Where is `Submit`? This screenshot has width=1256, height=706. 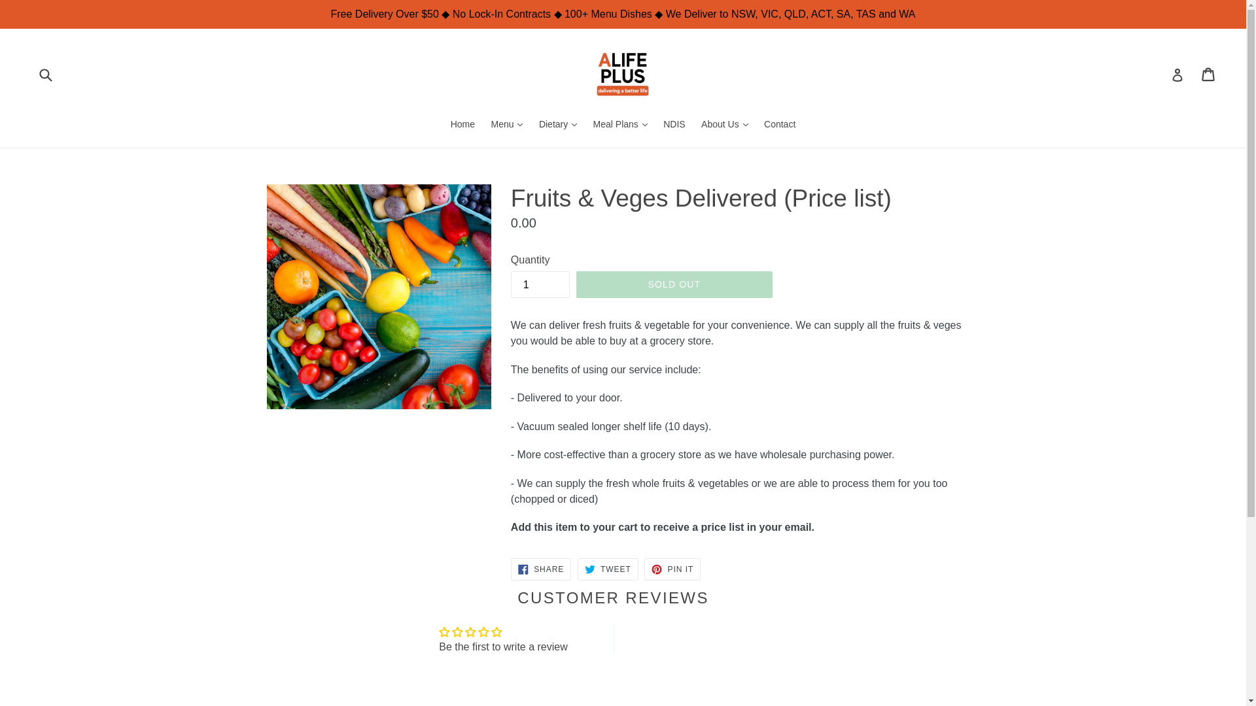
Submit is located at coordinates (541, 569).